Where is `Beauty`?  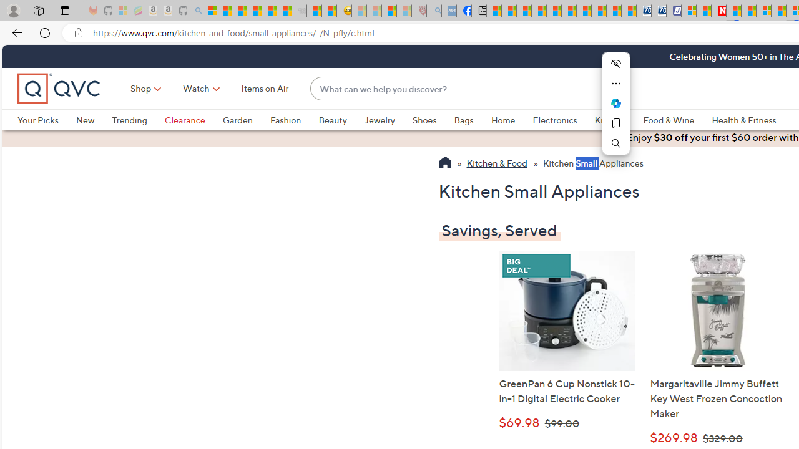 Beauty is located at coordinates (332, 120).